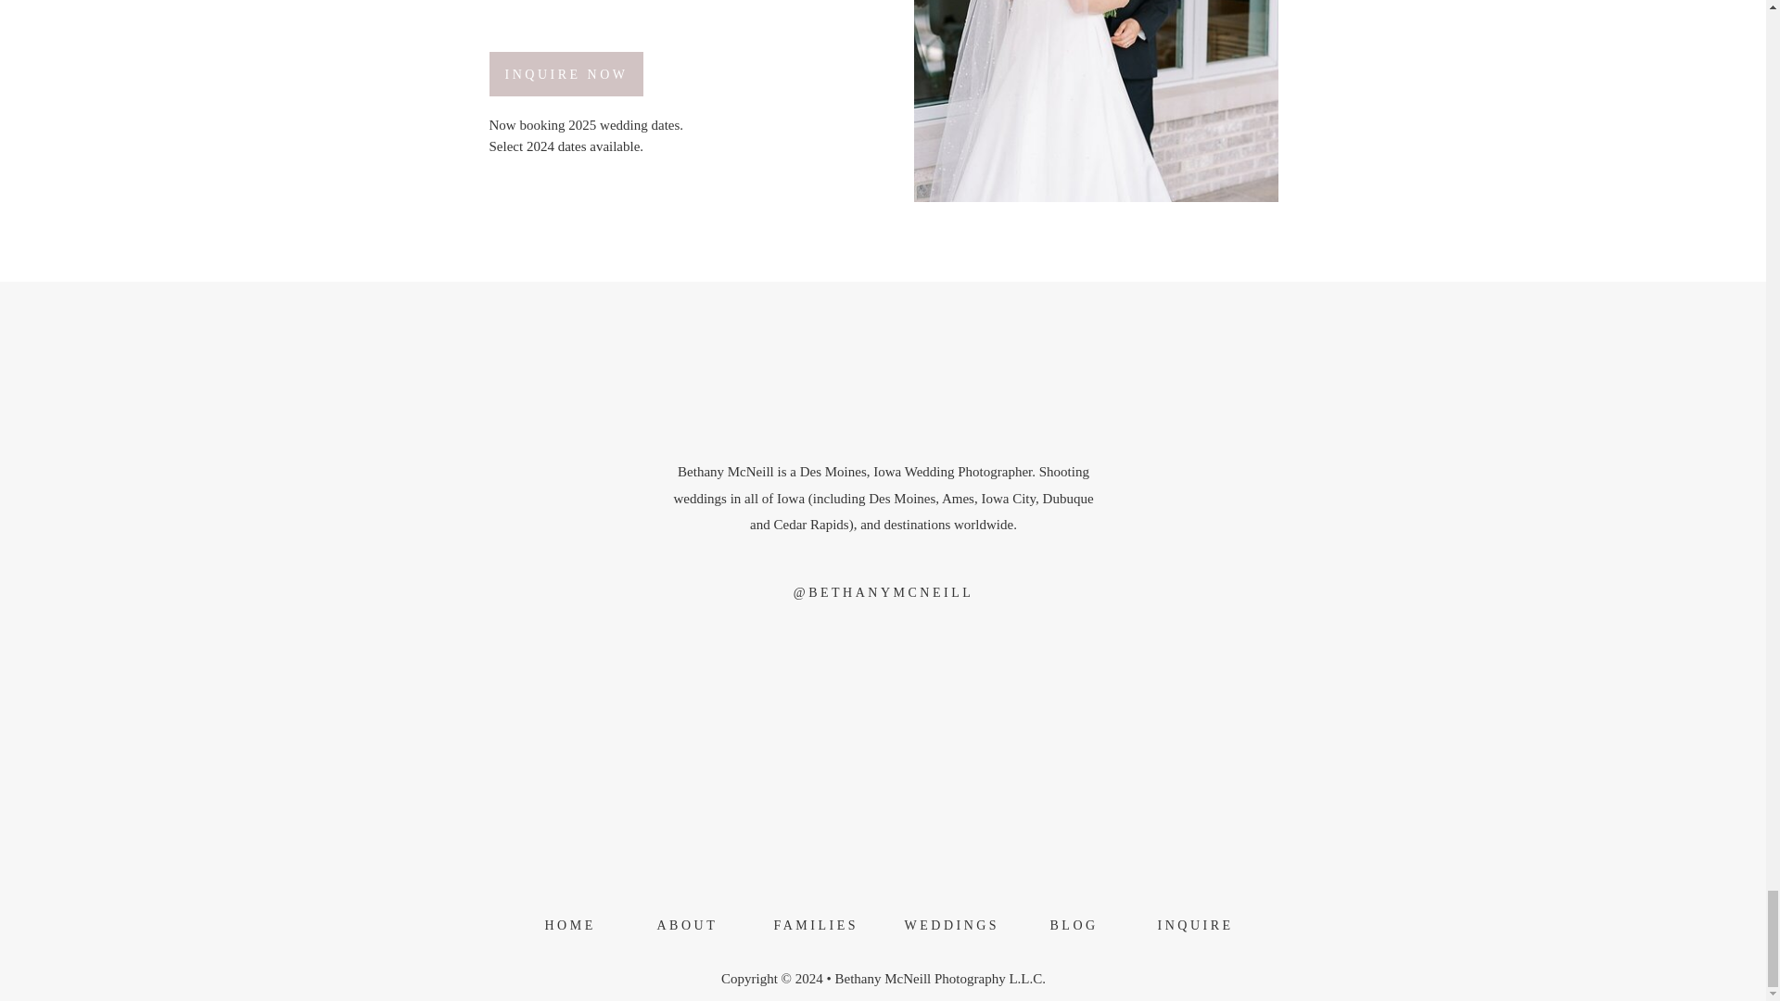 The image size is (1780, 1001). Describe the element at coordinates (1189, 929) in the screenshot. I see `INQUIRE` at that location.